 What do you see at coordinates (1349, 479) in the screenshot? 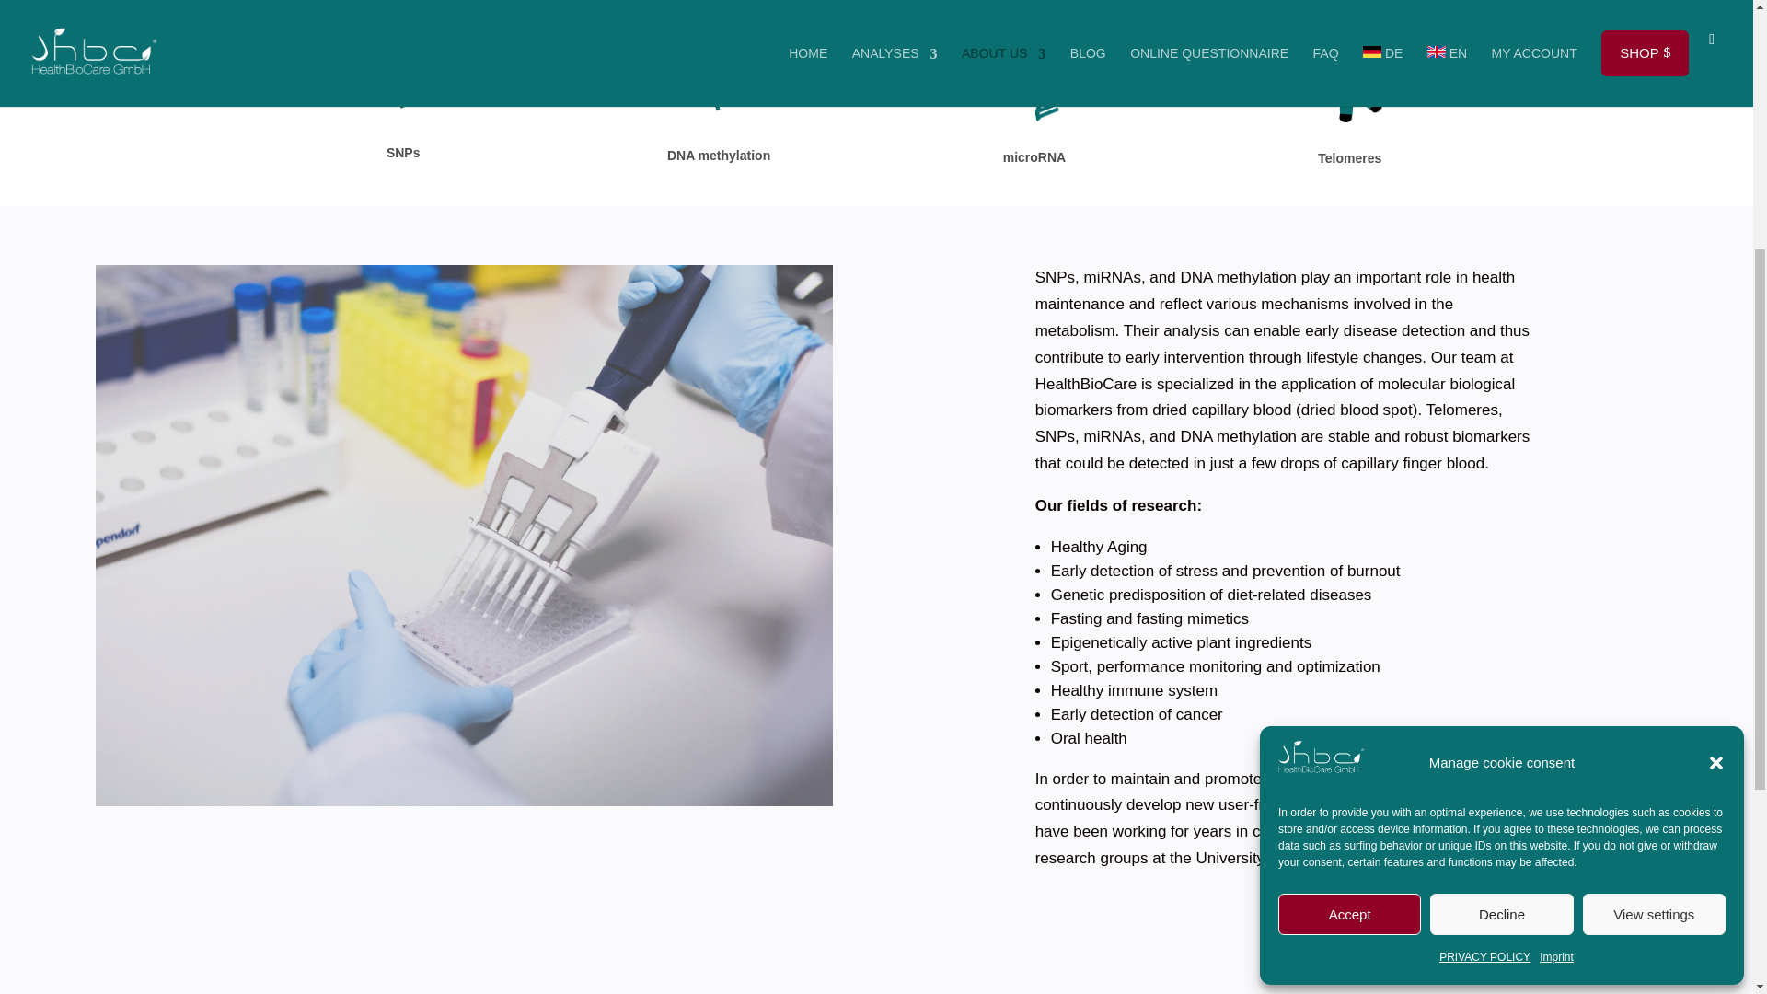
I see `Accept` at bounding box center [1349, 479].